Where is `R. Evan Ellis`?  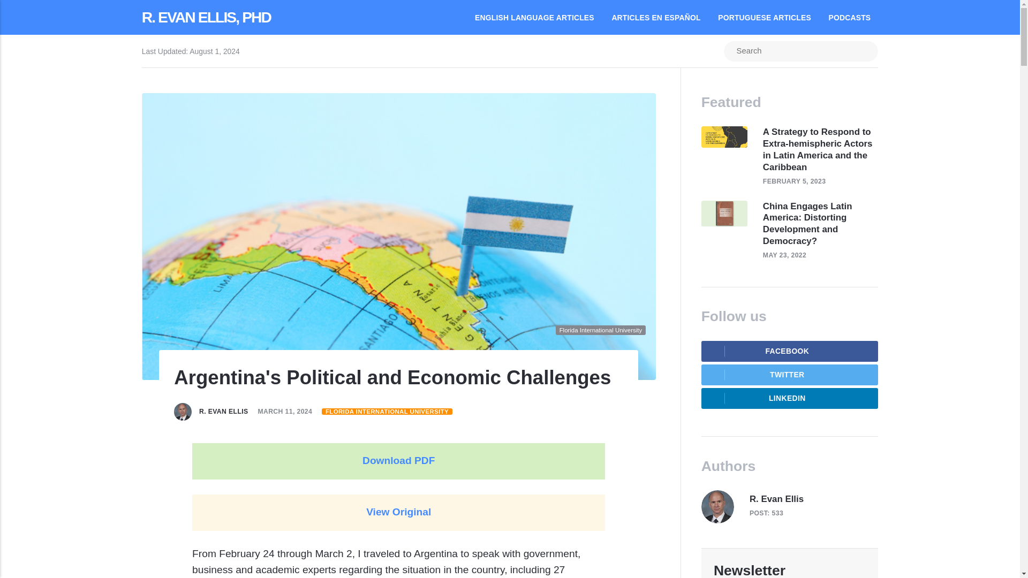 R. Evan Ellis is located at coordinates (224, 412).